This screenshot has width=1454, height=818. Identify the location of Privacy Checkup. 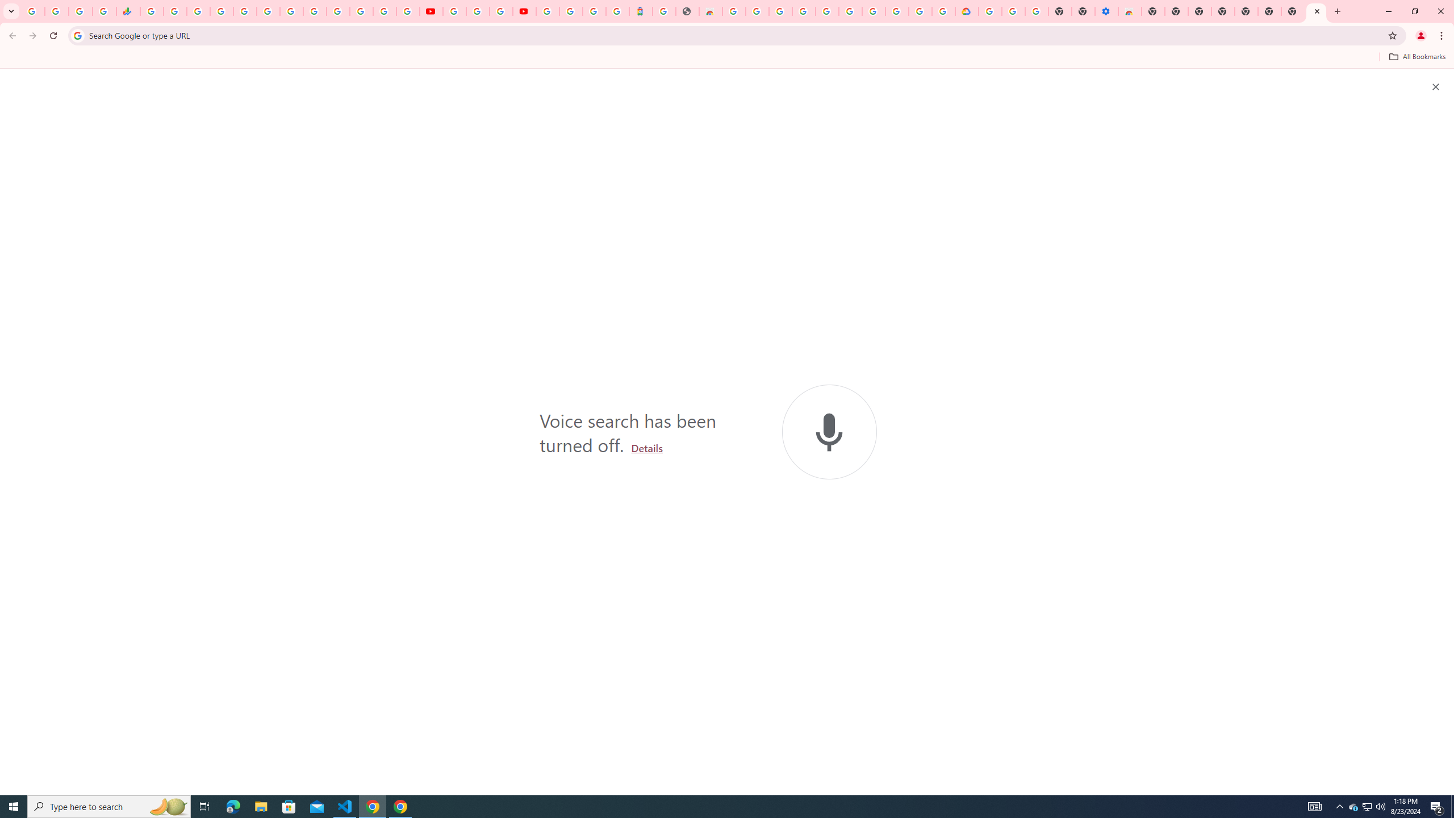
(408, 11).